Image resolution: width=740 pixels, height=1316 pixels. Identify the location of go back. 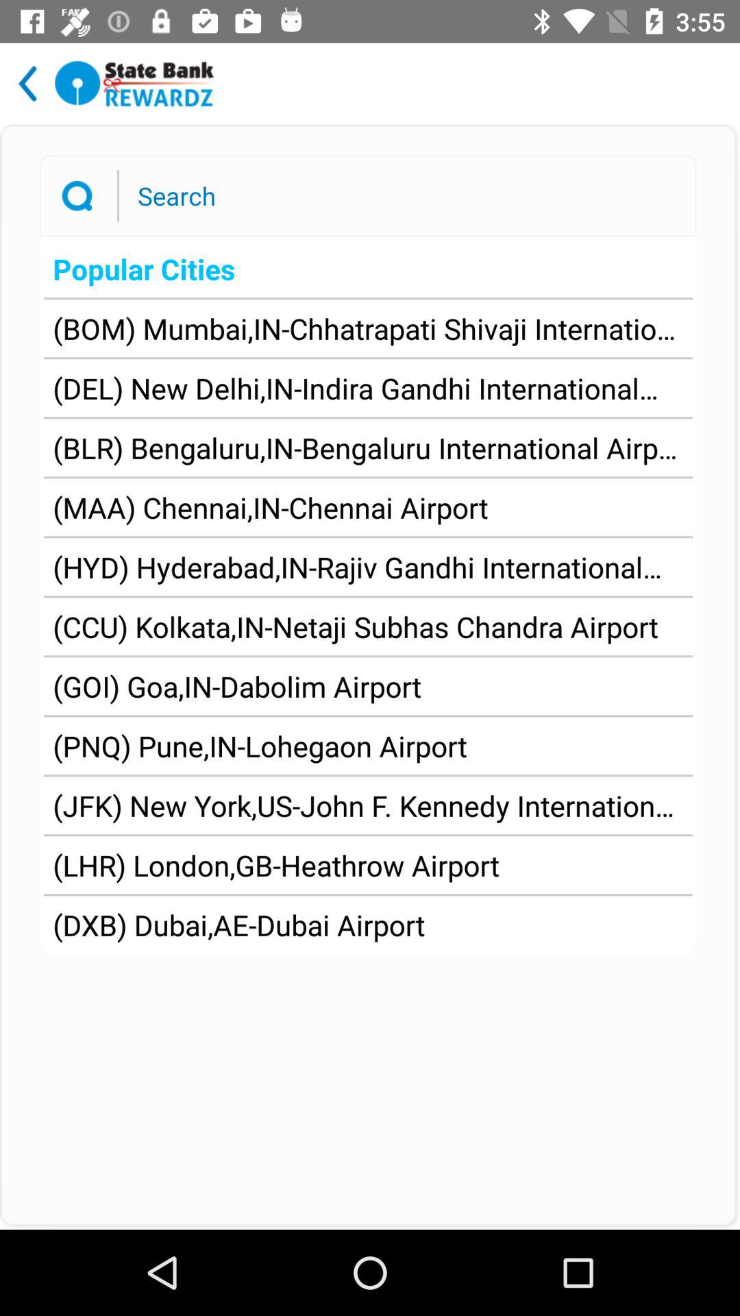
(27, 84).